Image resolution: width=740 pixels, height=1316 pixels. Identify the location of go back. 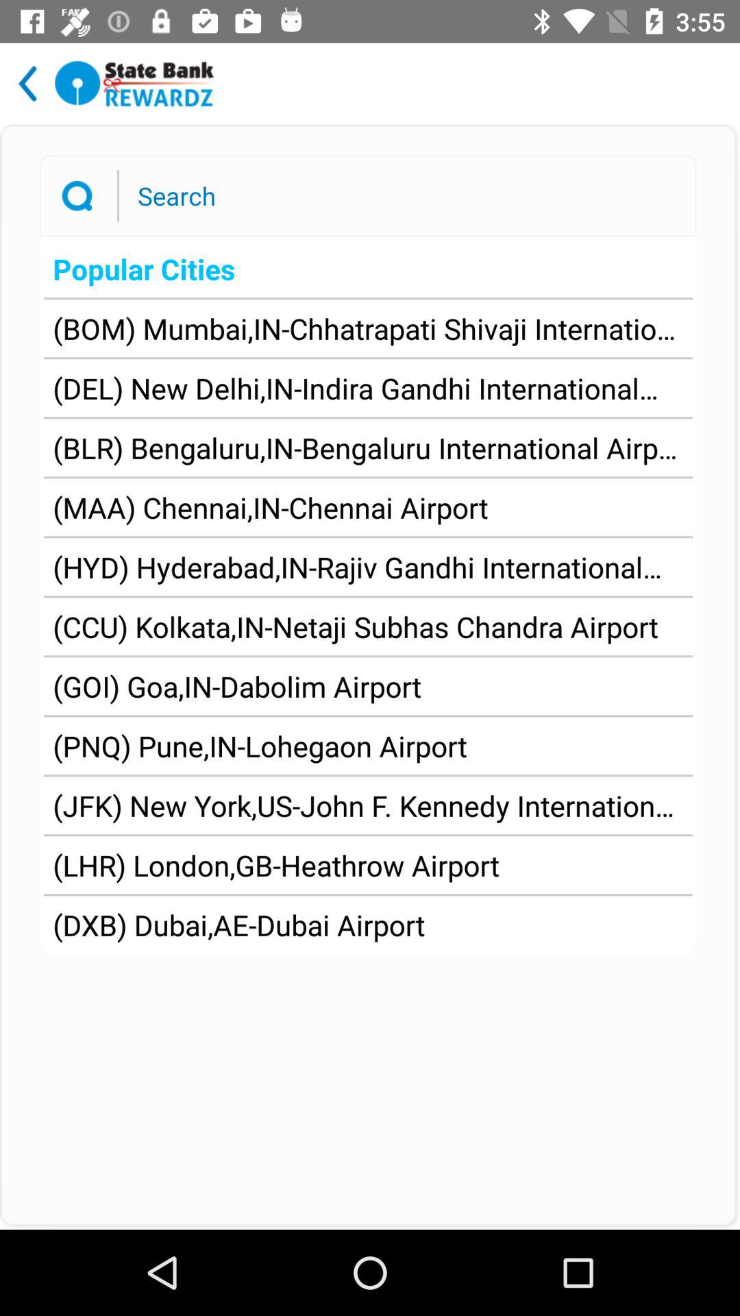
(27, 84).